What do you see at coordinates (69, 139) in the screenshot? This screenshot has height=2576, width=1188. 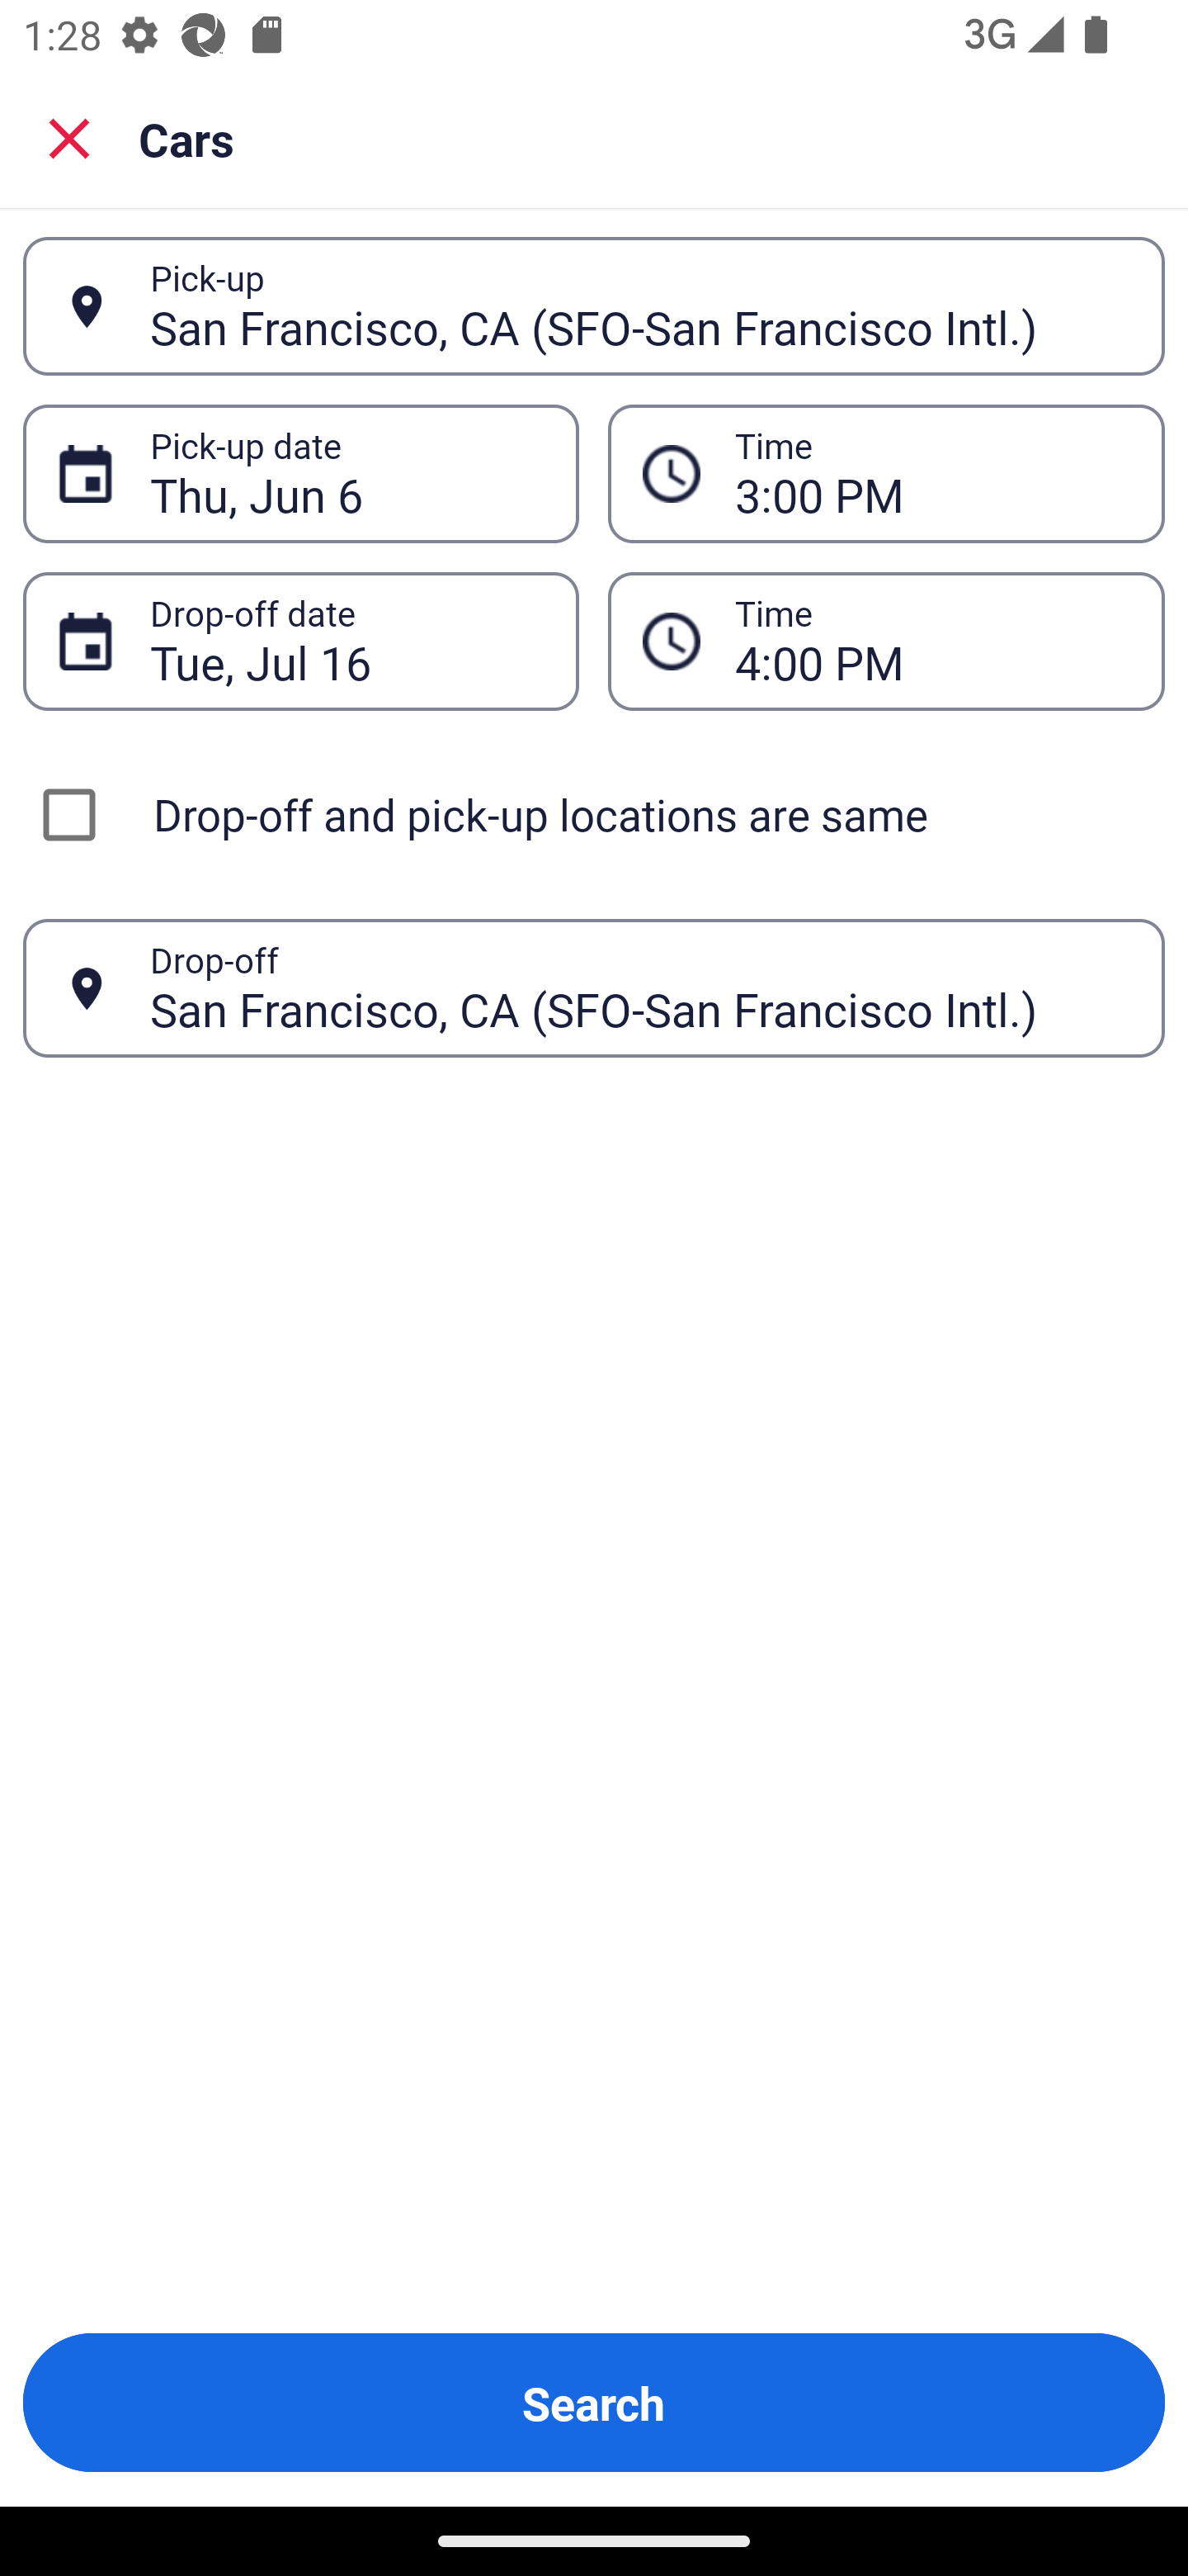 I see `Close search screen` at bounding box center [69, 139].